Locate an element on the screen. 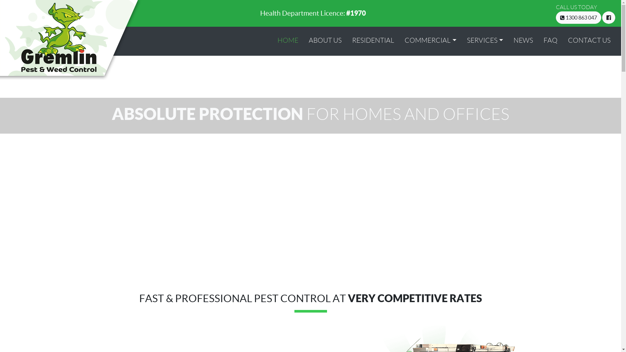  HOME
(CURRENT) is located at coordinates (288, 40).